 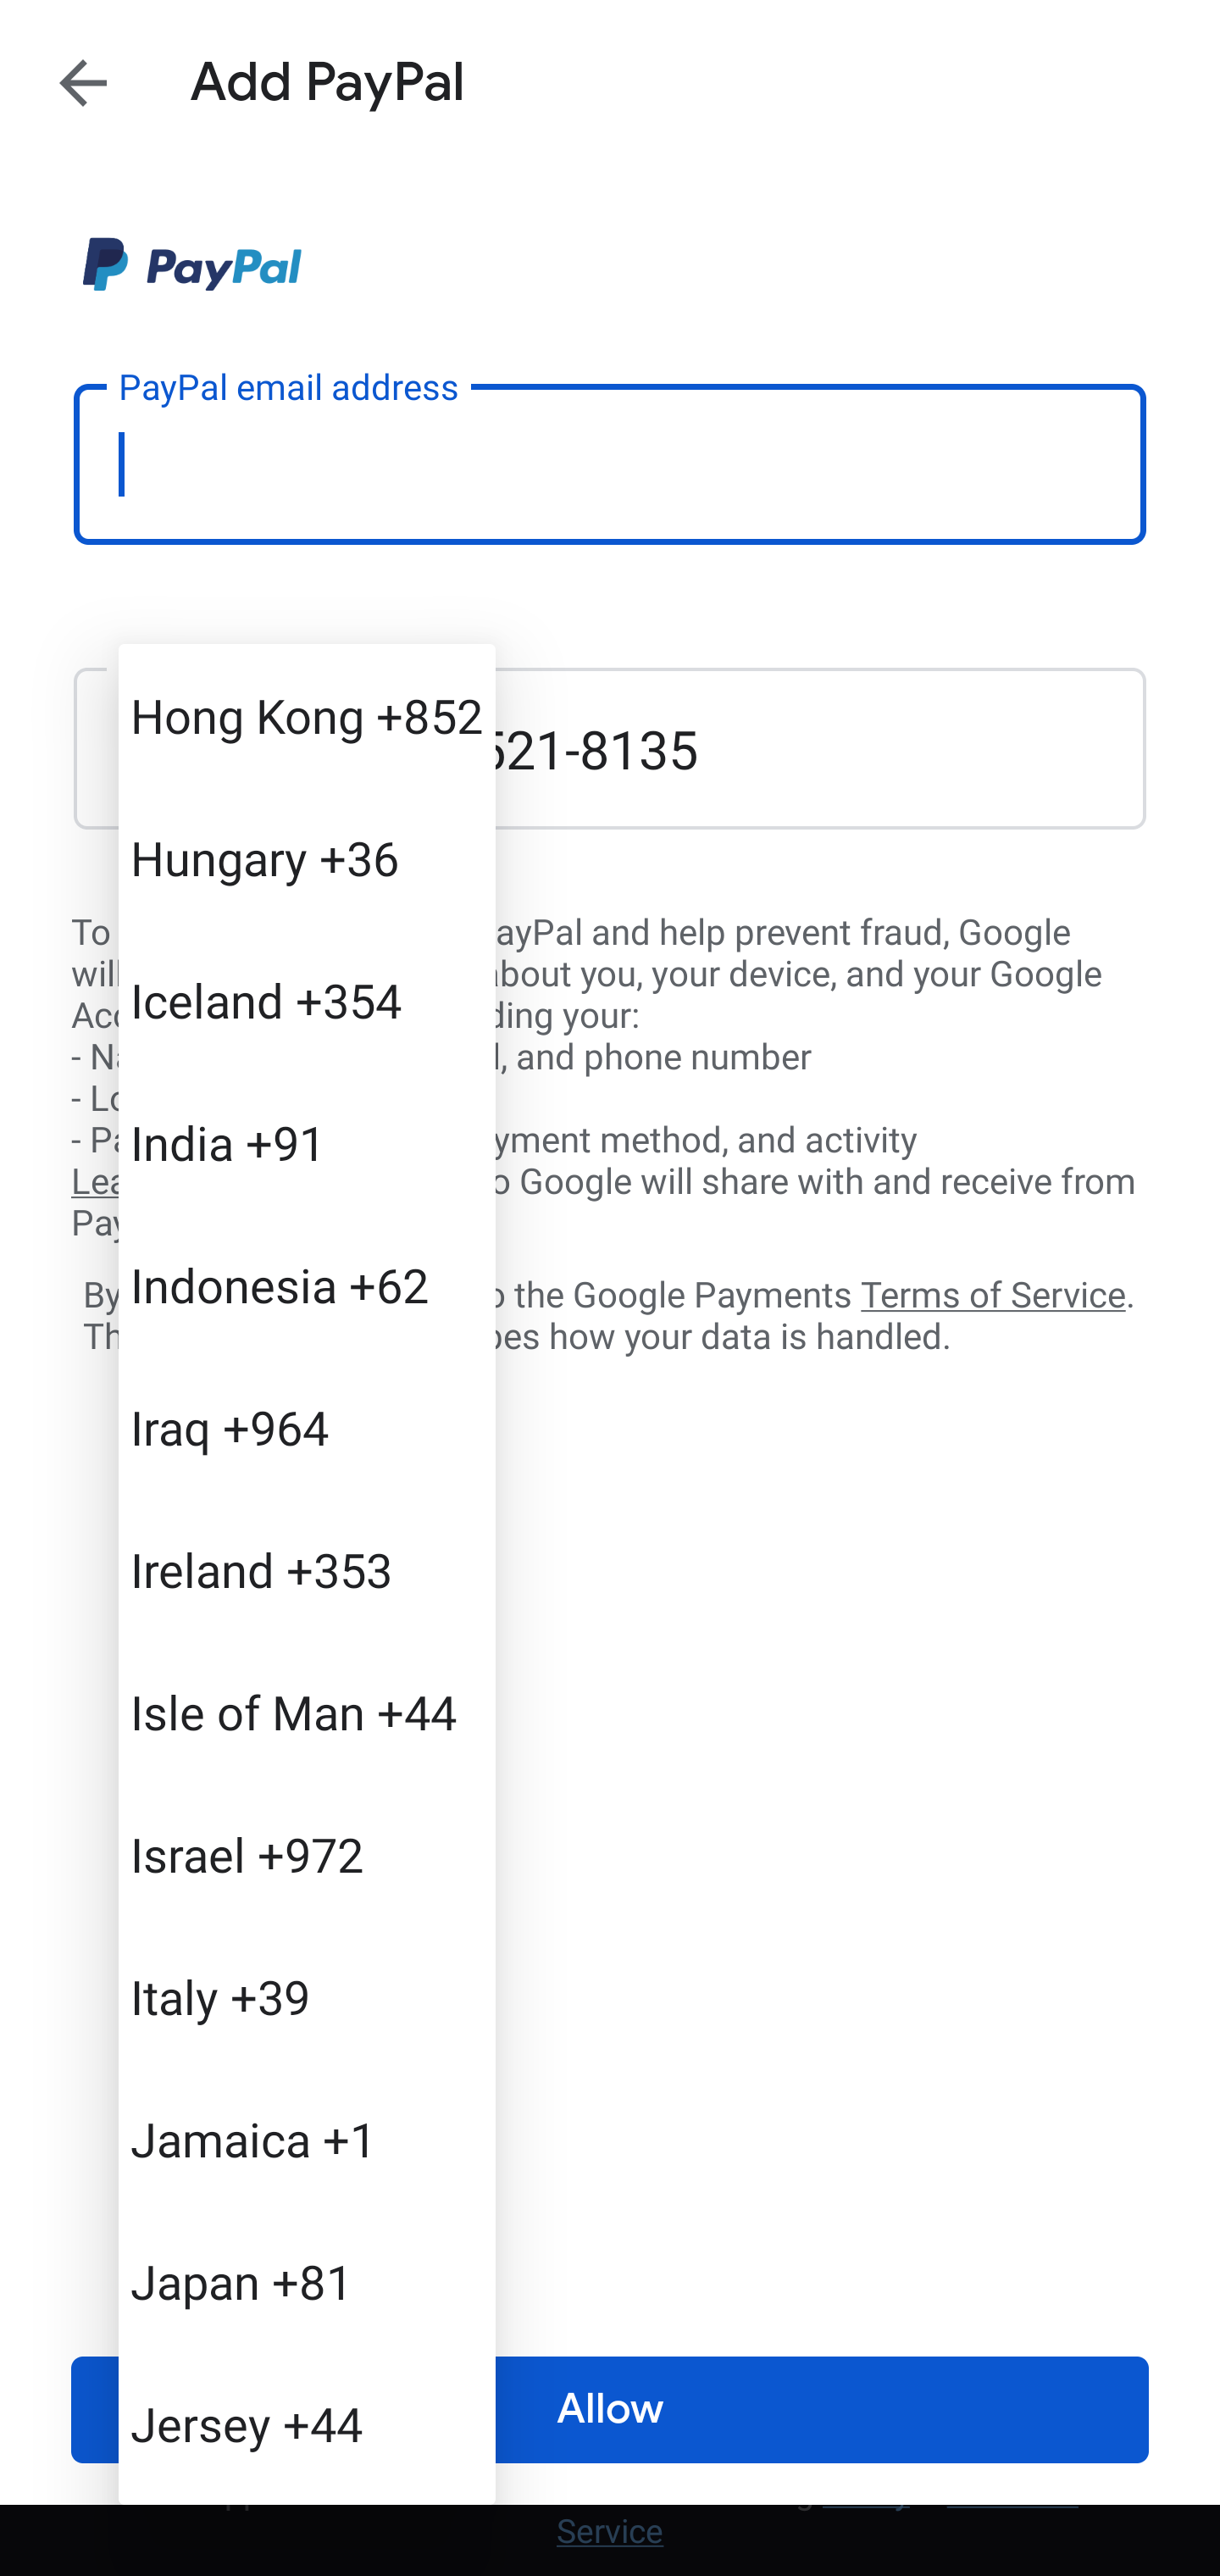 What do you see at coordinates (307, 715) in the screenshot?
I see `Hong Kong +852` at bounding box center [307, 715].